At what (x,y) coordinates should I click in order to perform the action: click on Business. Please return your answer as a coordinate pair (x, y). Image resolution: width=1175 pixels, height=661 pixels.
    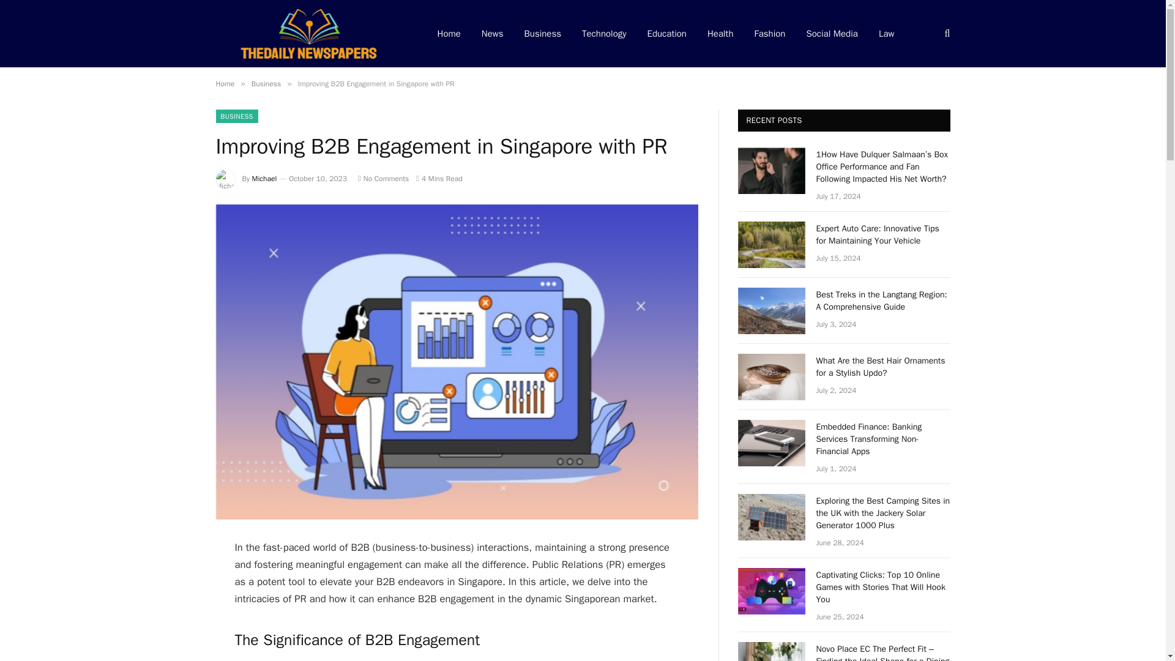
    Looking at the image, I should click on (266, 83).